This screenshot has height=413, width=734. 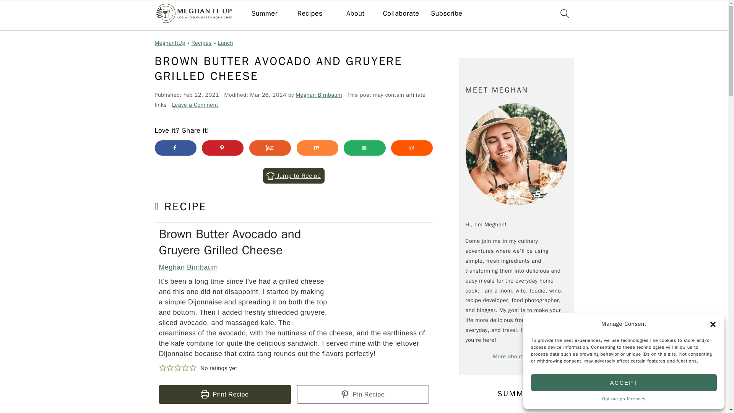 I want to click on Save to Pinterest, so click(x=222, y=148).